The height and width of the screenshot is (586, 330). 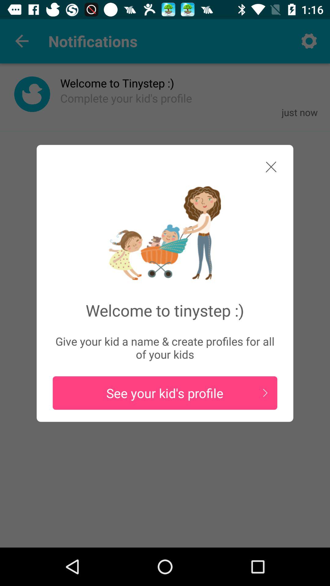 I want to click on close window, so click(x=265, y=169).